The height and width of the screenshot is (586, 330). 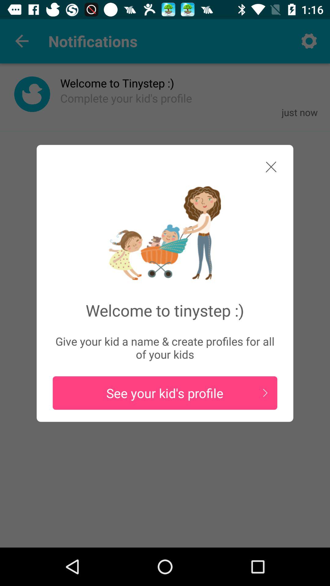 I want to click on close window, so click(x=265, y=169).